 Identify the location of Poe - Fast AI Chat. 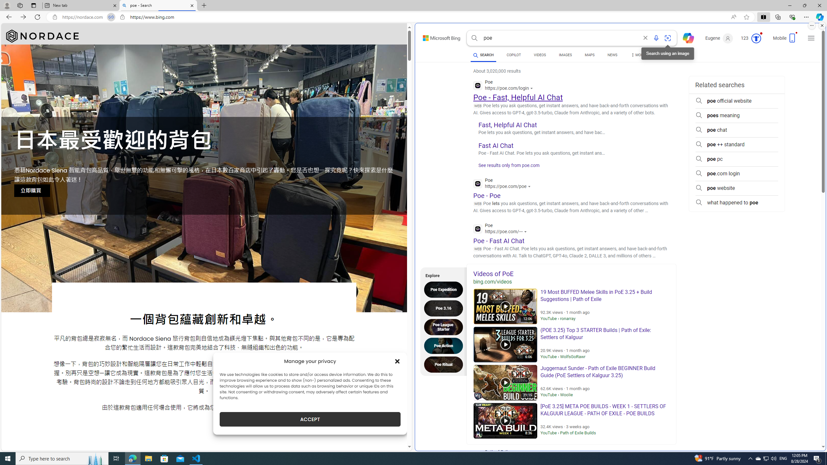
(499, 240).